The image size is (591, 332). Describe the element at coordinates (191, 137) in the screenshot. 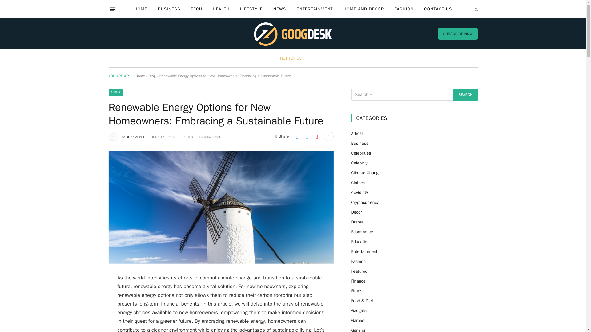

I see `31 Article Views` at that location.